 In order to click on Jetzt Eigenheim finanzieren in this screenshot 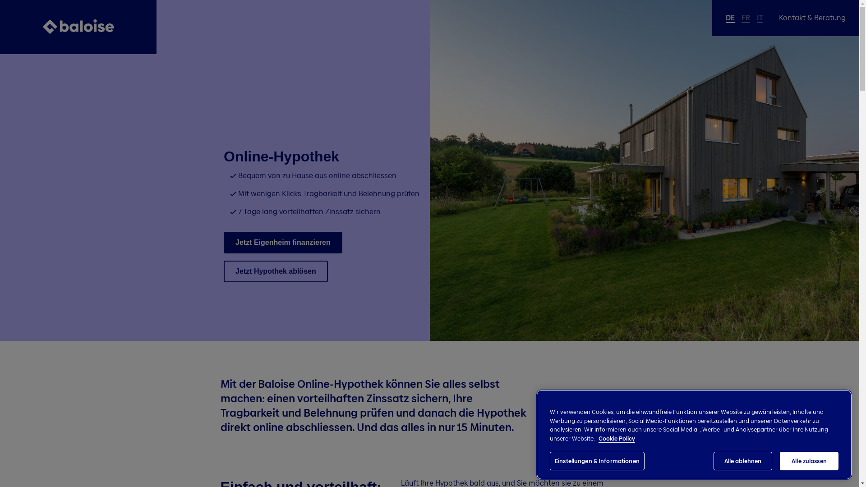, I will do `click(283, 243)`.